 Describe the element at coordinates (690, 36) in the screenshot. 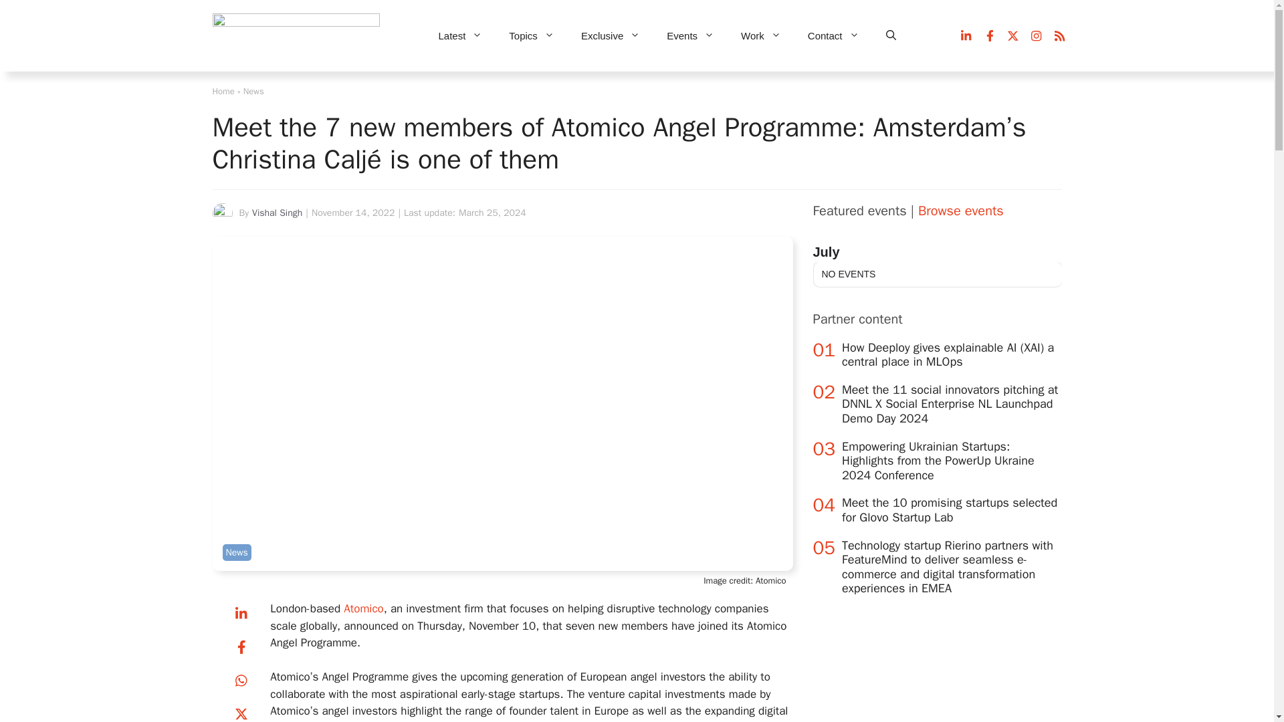

I see `Events` at that location.